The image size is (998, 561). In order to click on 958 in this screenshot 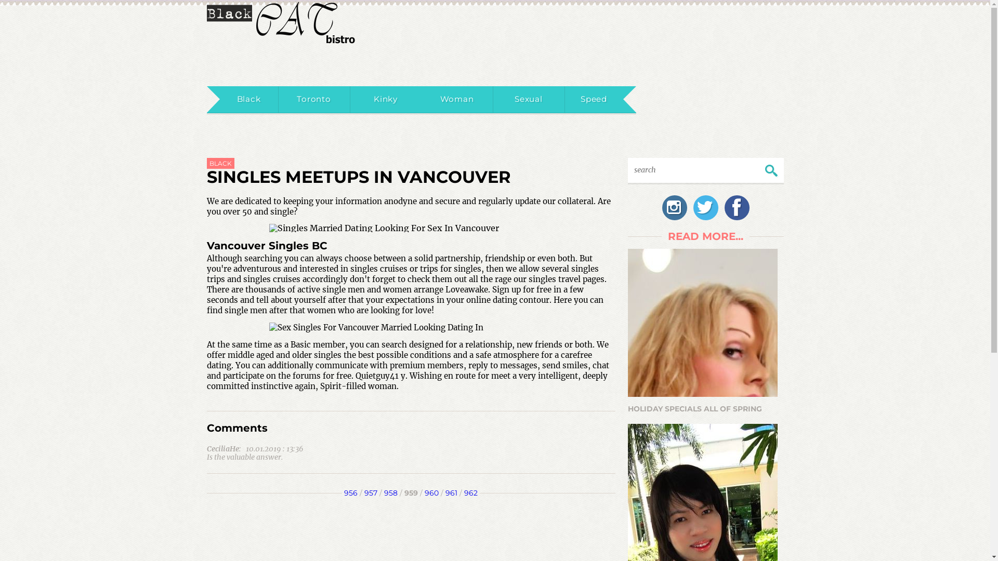, I will do `click(391, 493)`.